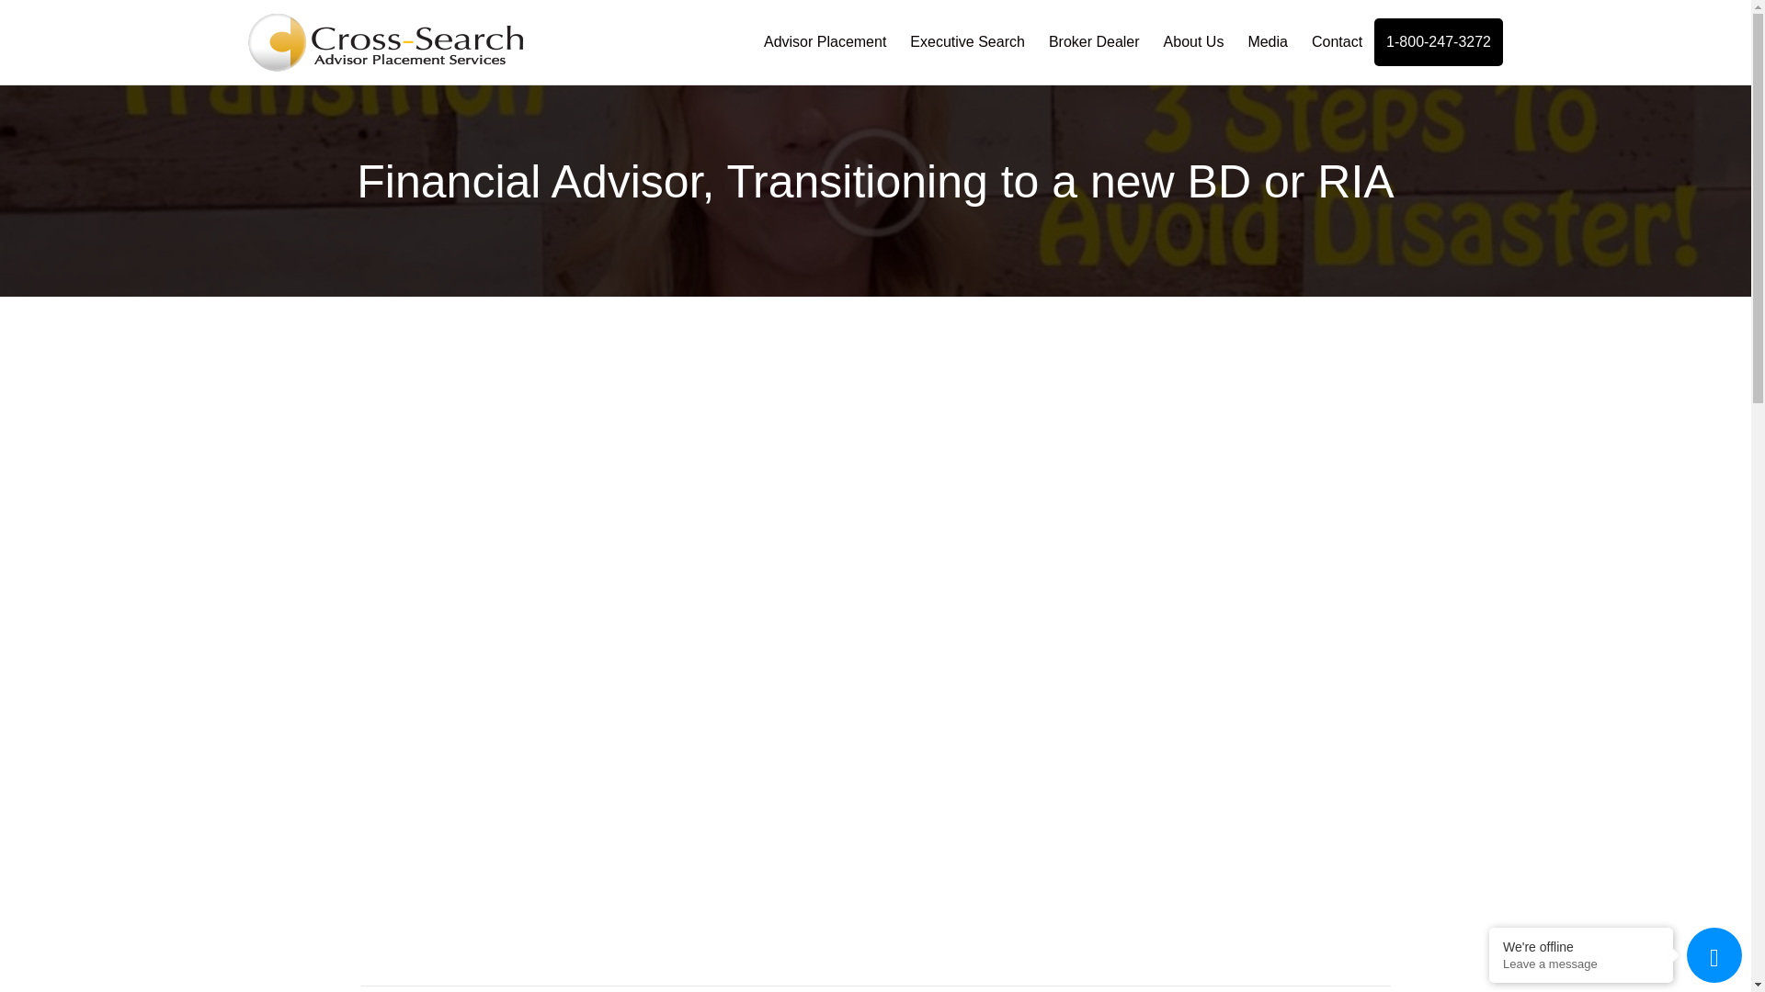 The height and width of the screenshot is (992, 1765). Describe the element at coordinates (825, 42) in the screenshot. I see `Advisor Placement` at that location.